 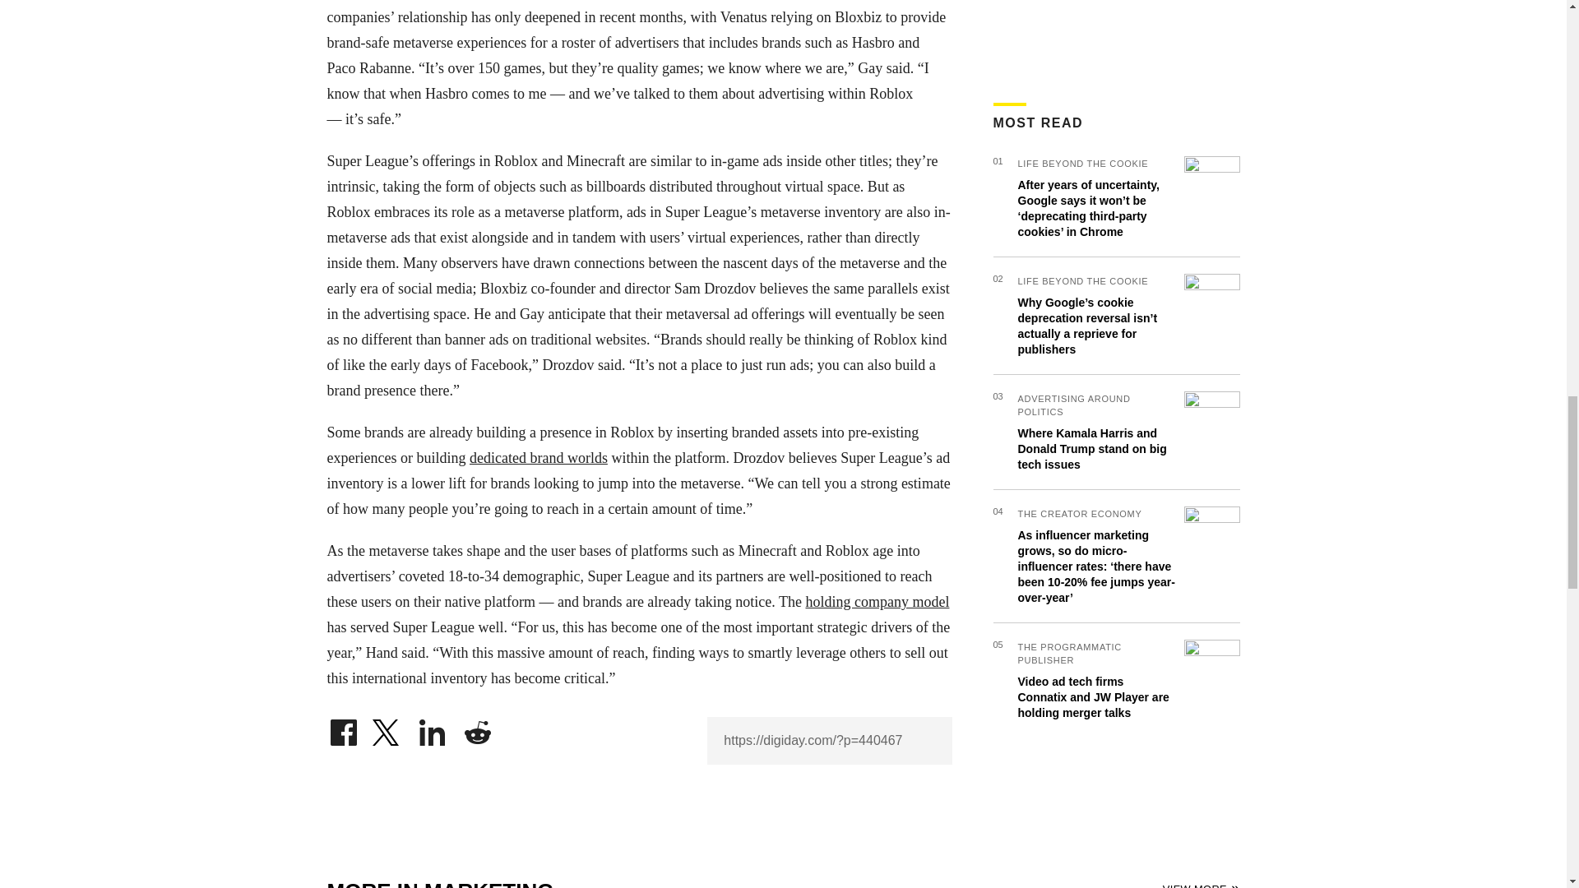 I want to click on Share on Twitter, so click(x=387, y=728).